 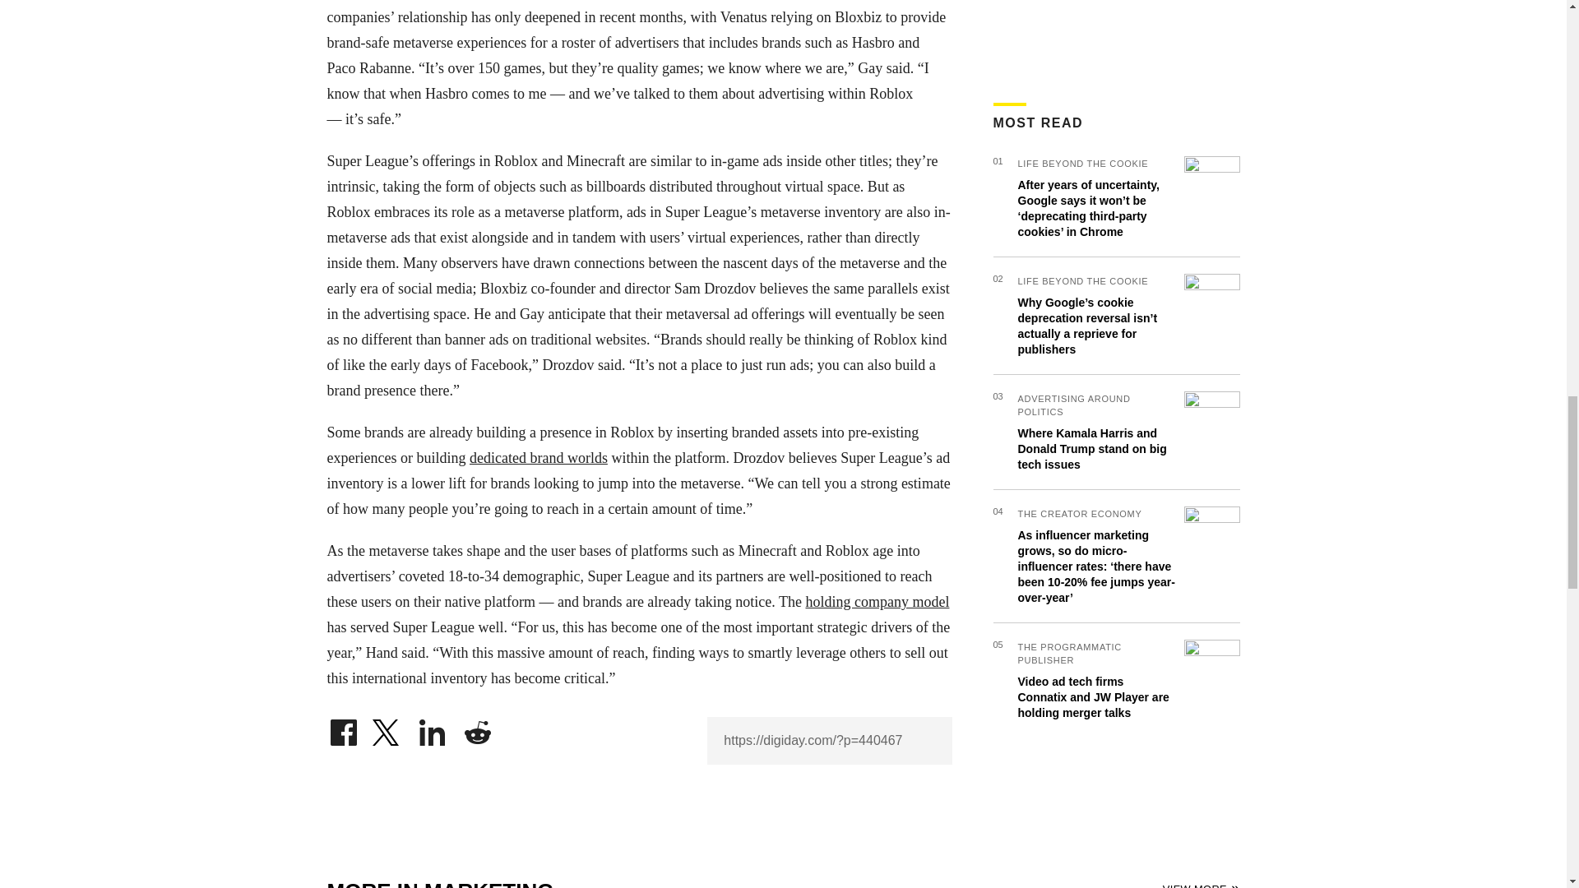 I want to click on Share on Twitter, so click(x=387, y=728).